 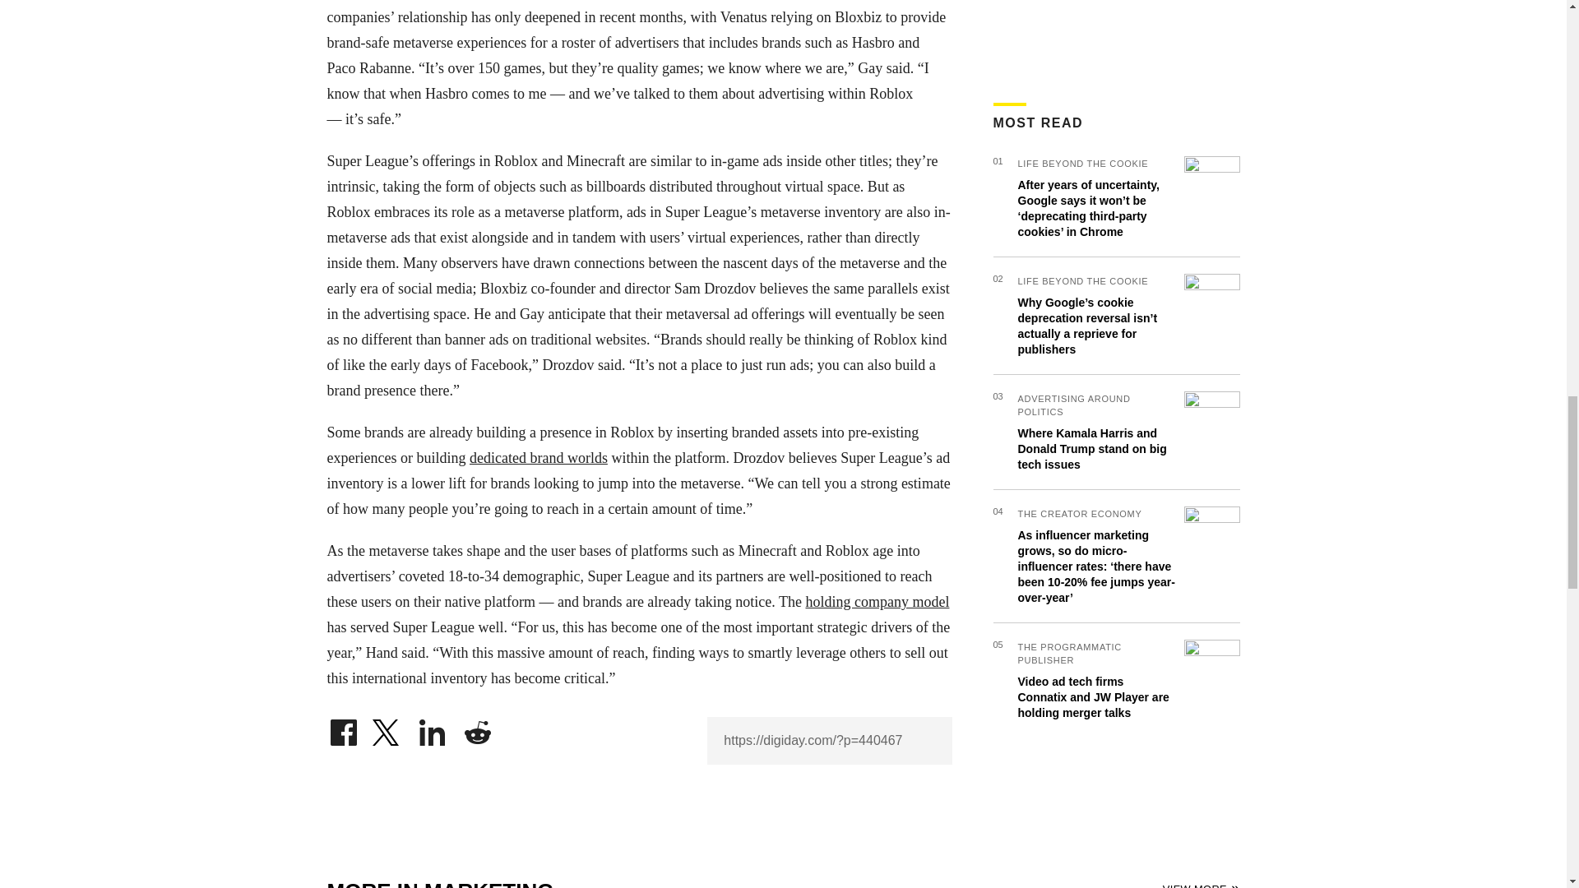 I want to click on Share on Twitter, so click(x=387, y=728).